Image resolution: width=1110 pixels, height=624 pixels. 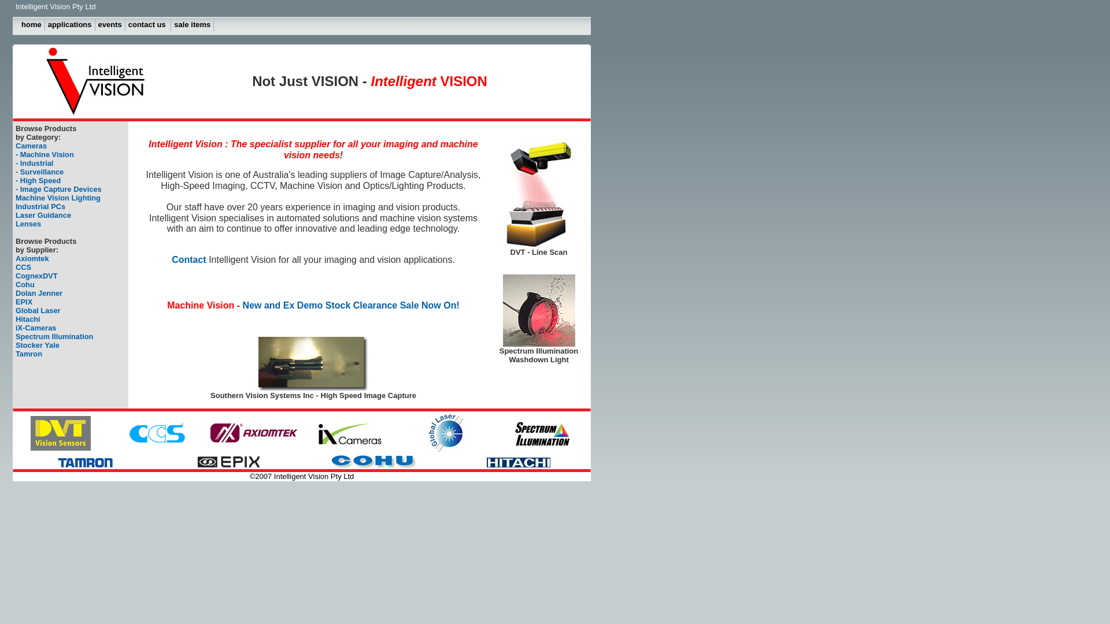 What do you see at coordinates (149, 25) in the screenshot?
I see `contact us` at bounding box center [149, 25].